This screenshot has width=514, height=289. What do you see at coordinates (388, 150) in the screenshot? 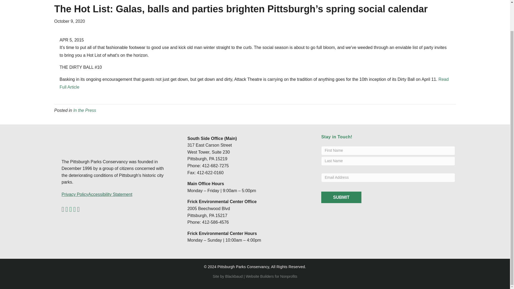
I see `First Name` at bounding box center [388, 150].